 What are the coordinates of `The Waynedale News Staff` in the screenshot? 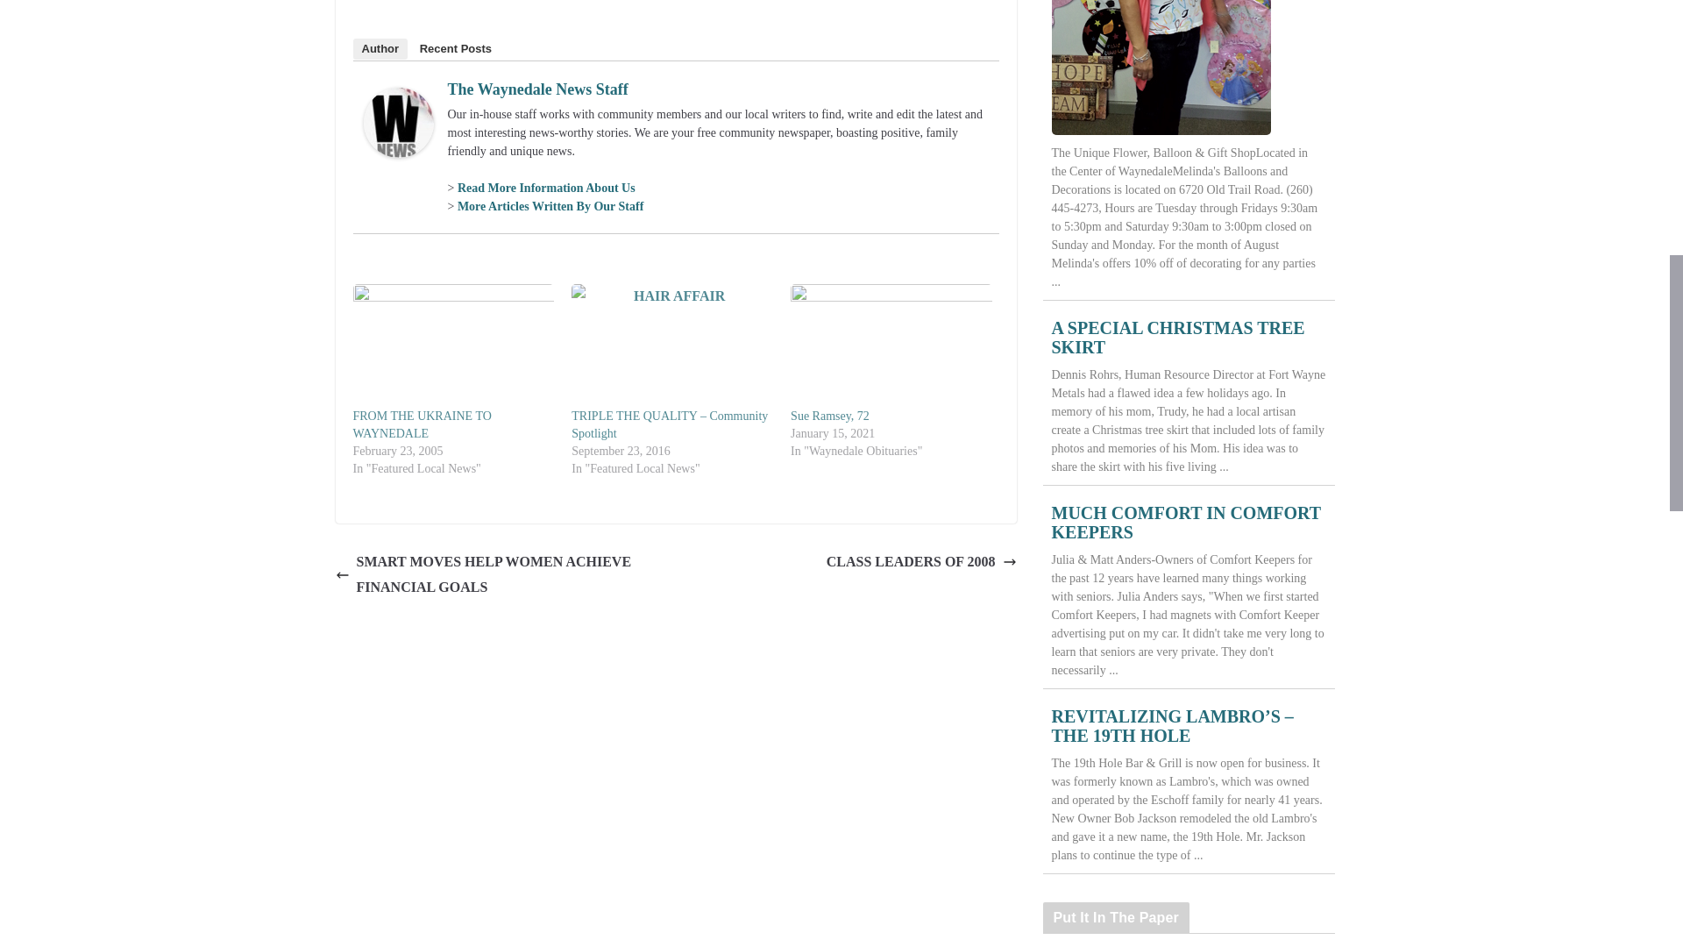 It's located at (537, 89).